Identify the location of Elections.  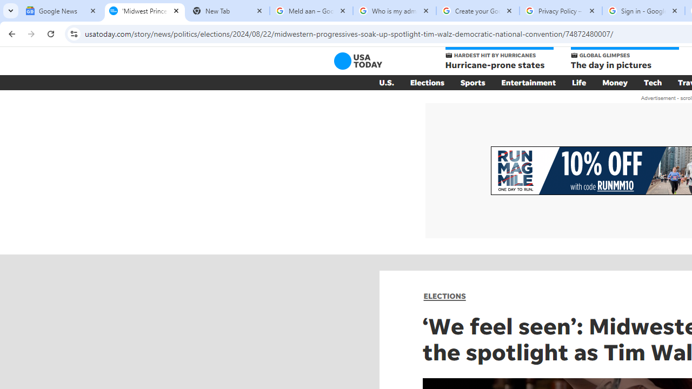
(427, 82).